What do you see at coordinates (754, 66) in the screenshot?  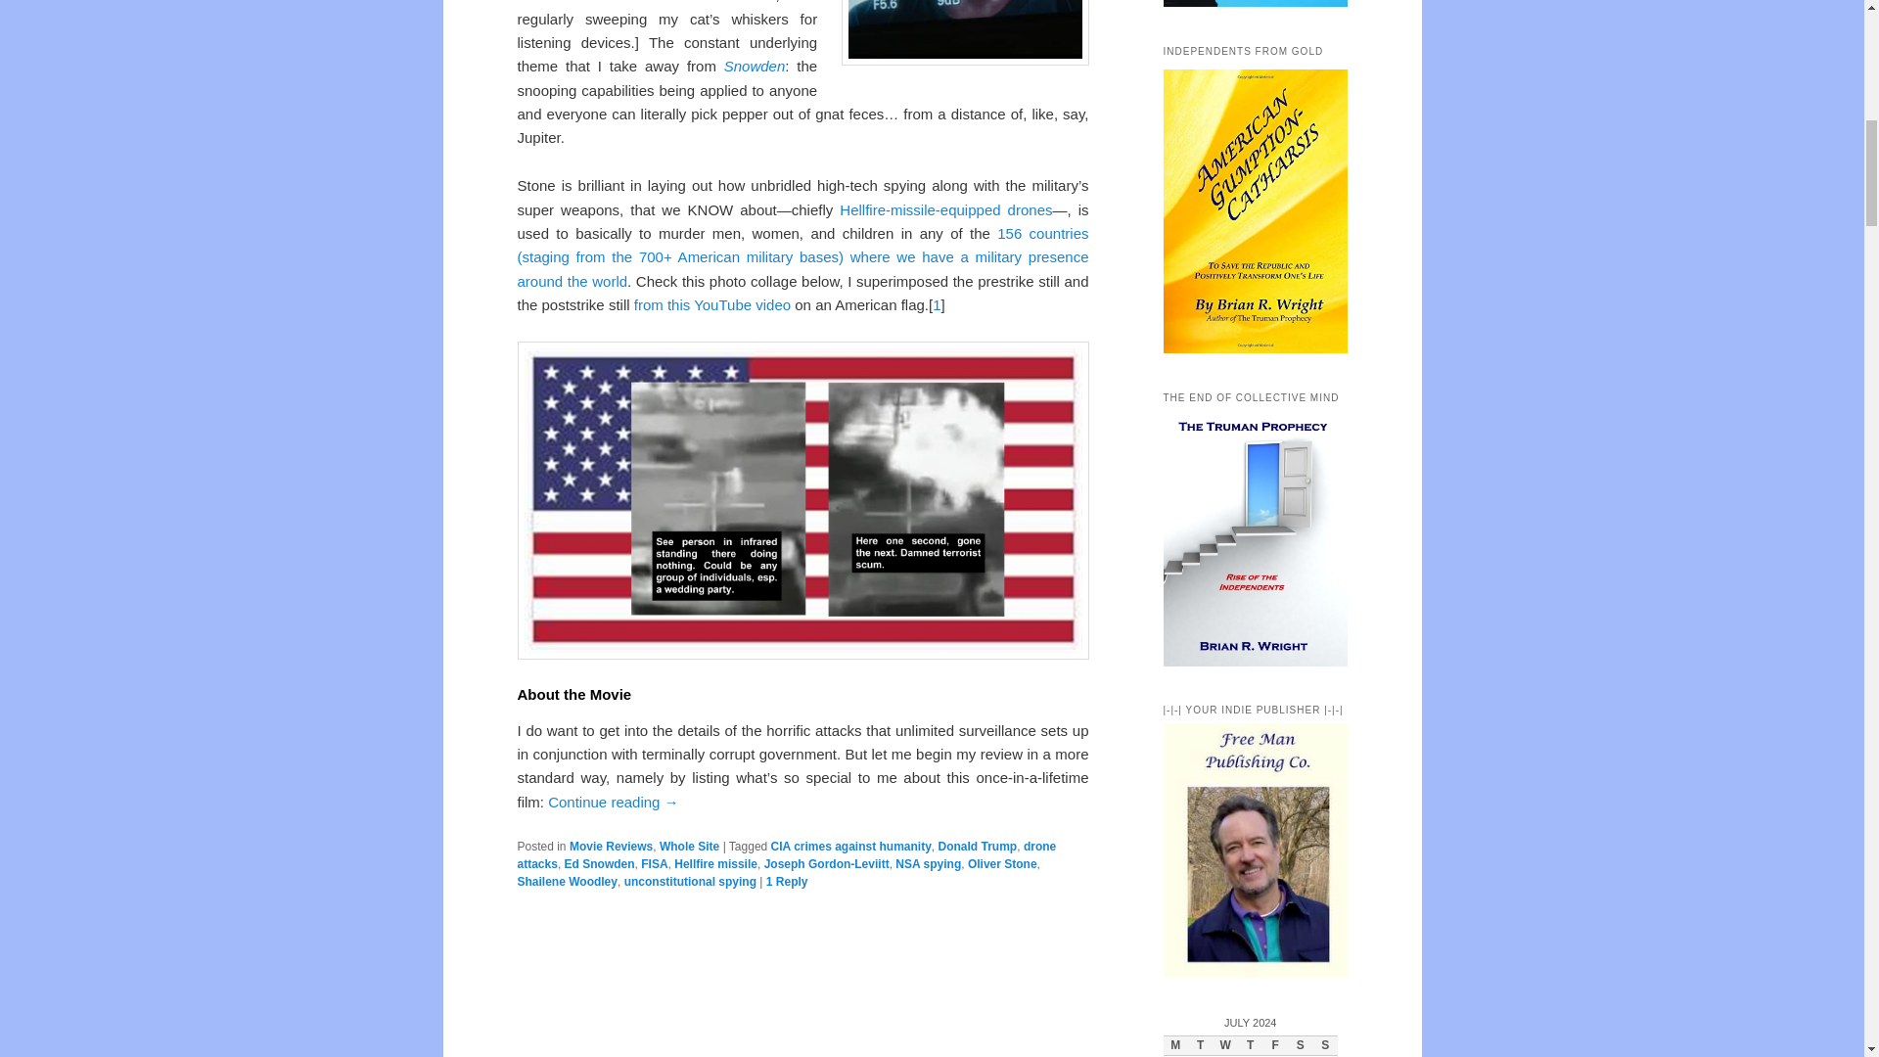 I see `Snowden` at bounding box center [754, 66].